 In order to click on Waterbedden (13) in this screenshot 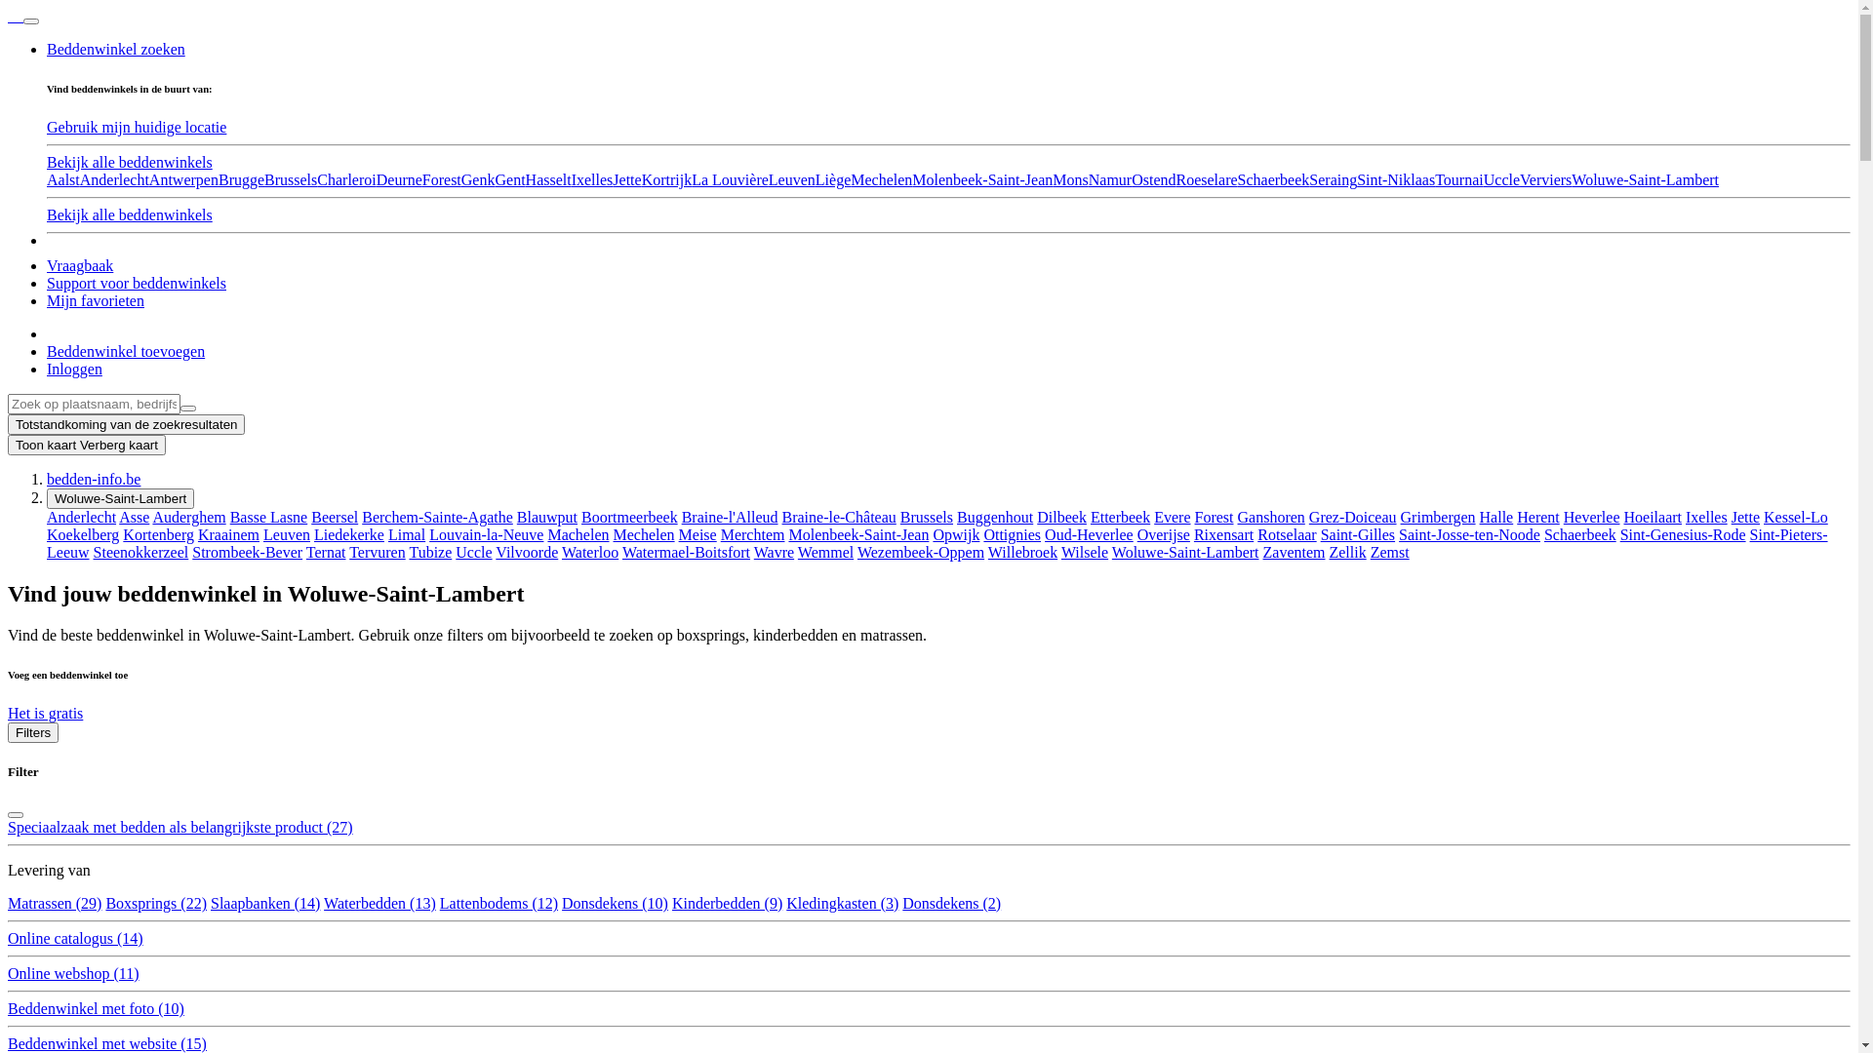, I will do `click(380, 903)`.